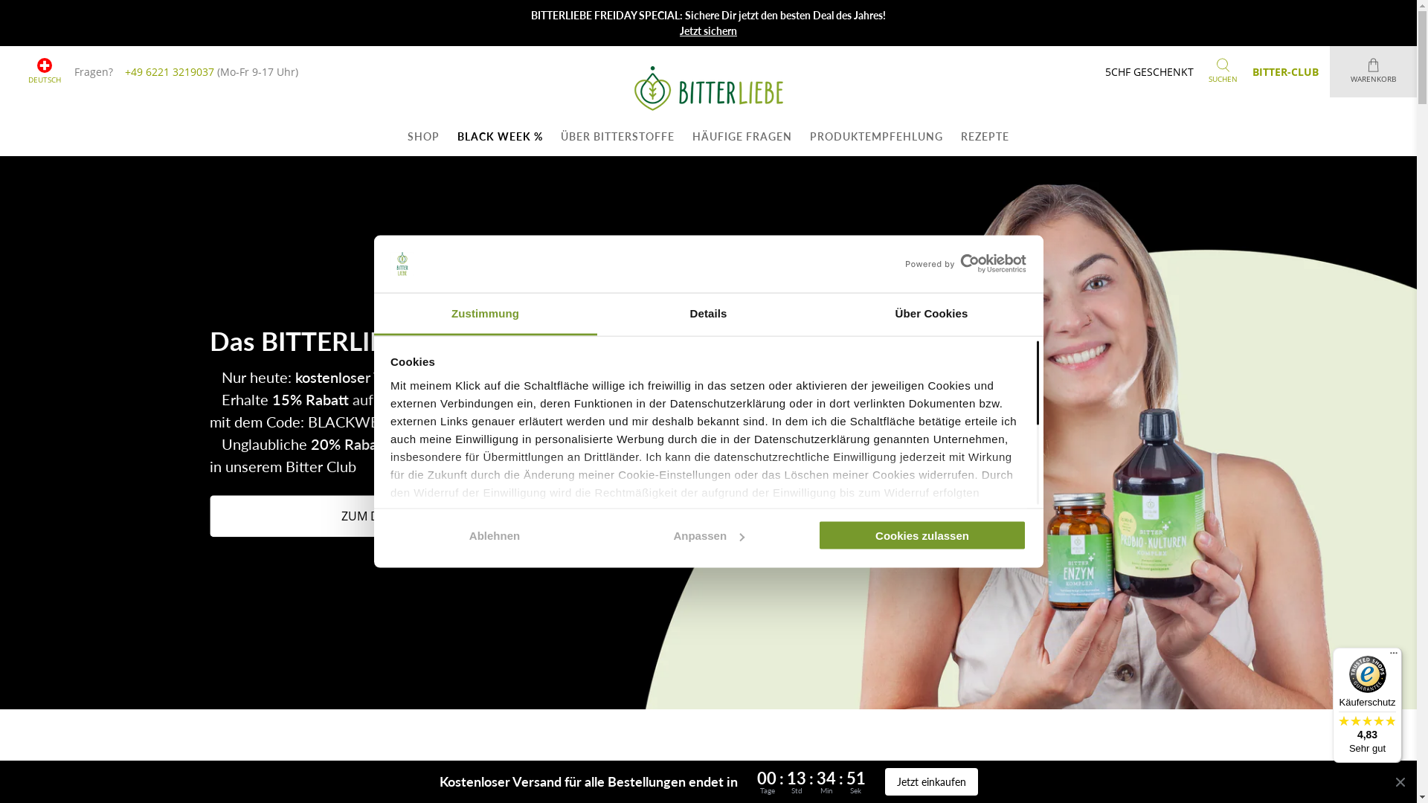 The image size is (1428, 803). Describe the element at coordinates (931, 782) in the screenshot. I see `Jetzt einkaufen` at that location.